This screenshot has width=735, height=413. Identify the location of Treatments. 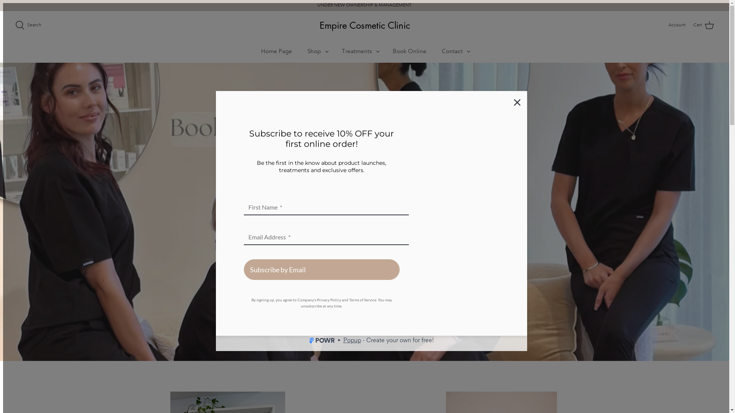
(357, 51).